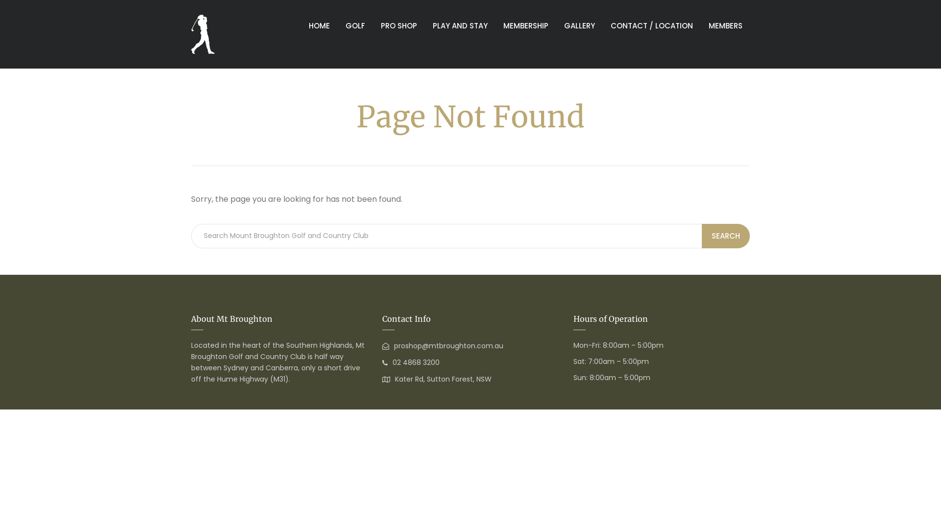 This screenshot has height=529, width=941. What do you see at coordinates (399, 25) in the screenshot?
I see `PRO SHOP` at bounding box center [399, 25].